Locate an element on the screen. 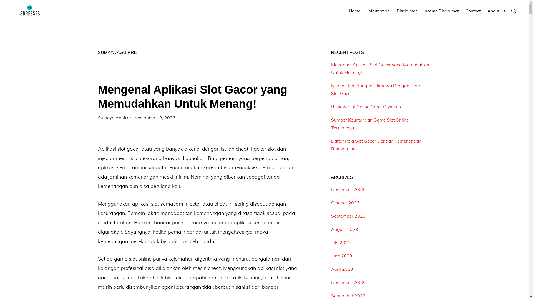 The height and width of the screenshot is (299, 533). Disclaimer is located at coordinates (407, 11).